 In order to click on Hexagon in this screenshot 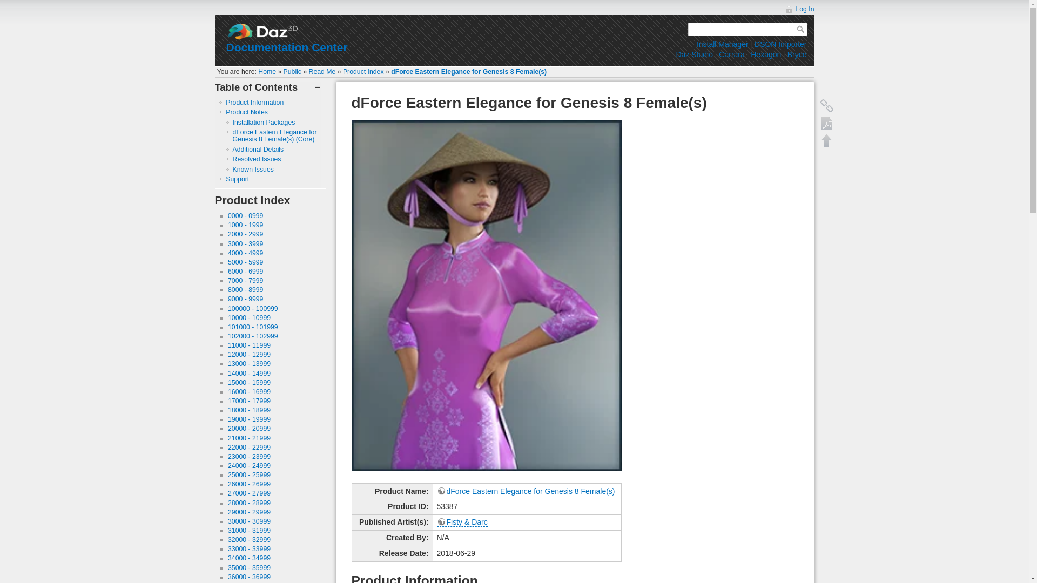, I will do `click(766, 54)`.